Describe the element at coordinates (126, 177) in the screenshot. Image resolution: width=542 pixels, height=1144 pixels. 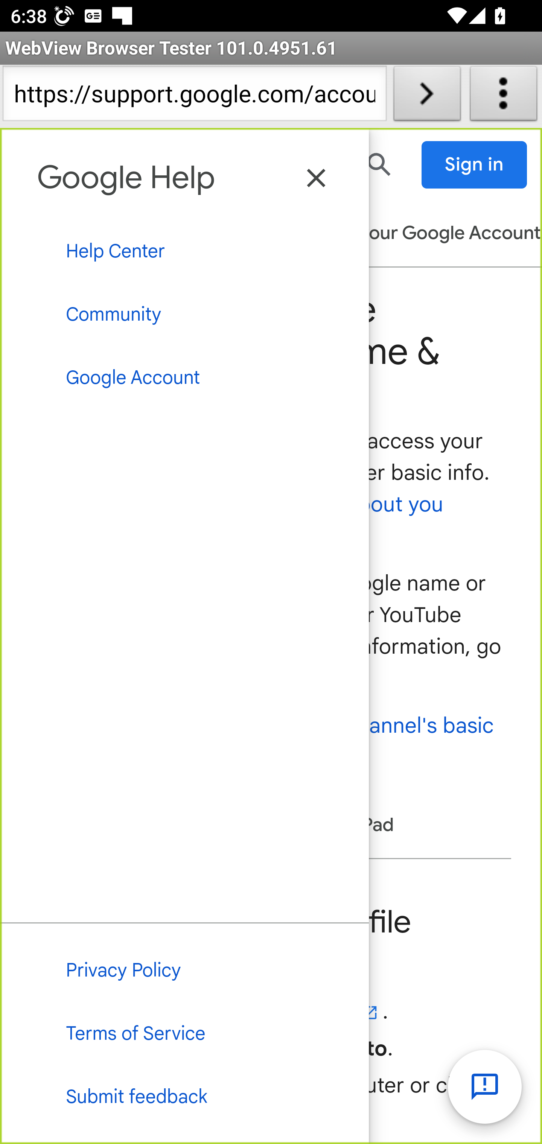
I see `Google Help` at that location.